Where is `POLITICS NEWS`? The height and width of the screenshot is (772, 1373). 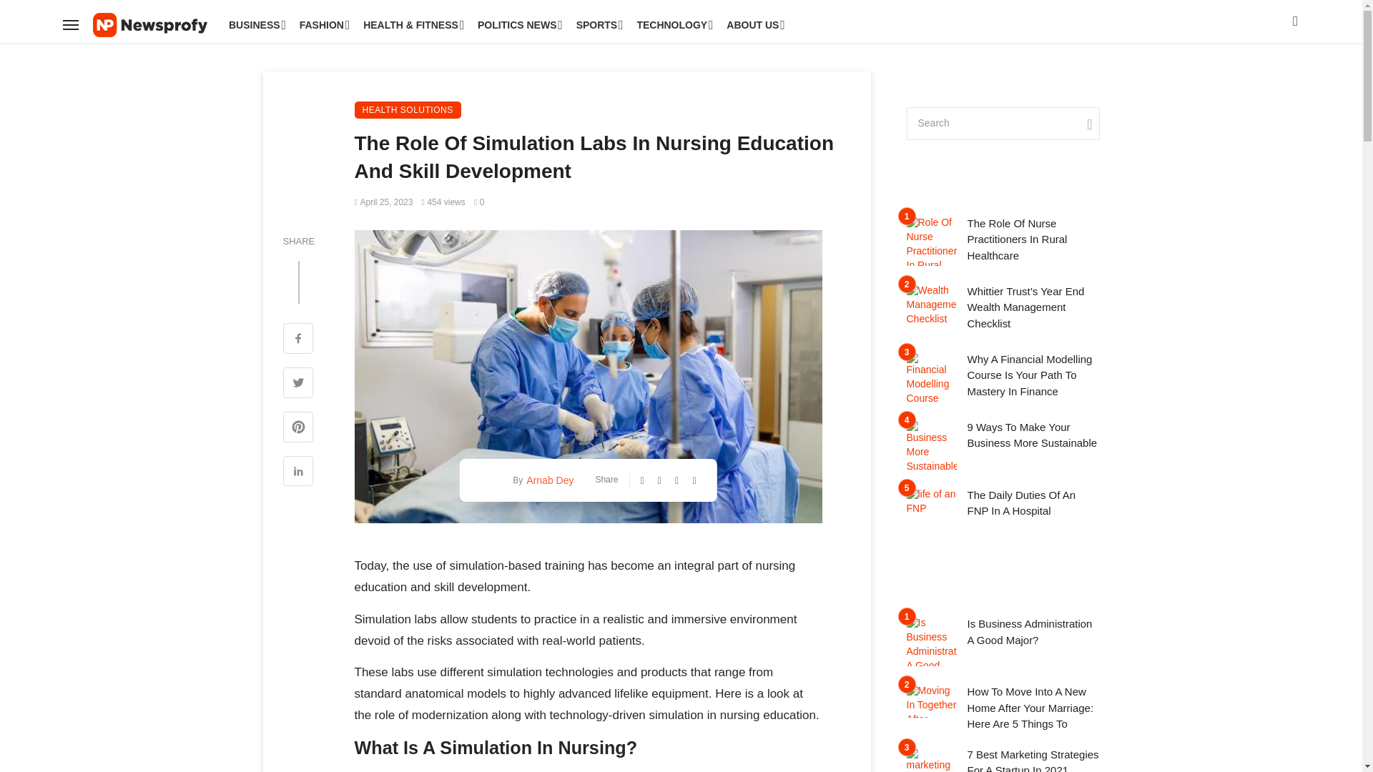
POLITICS NEWS is located at coordinates (518, 24).